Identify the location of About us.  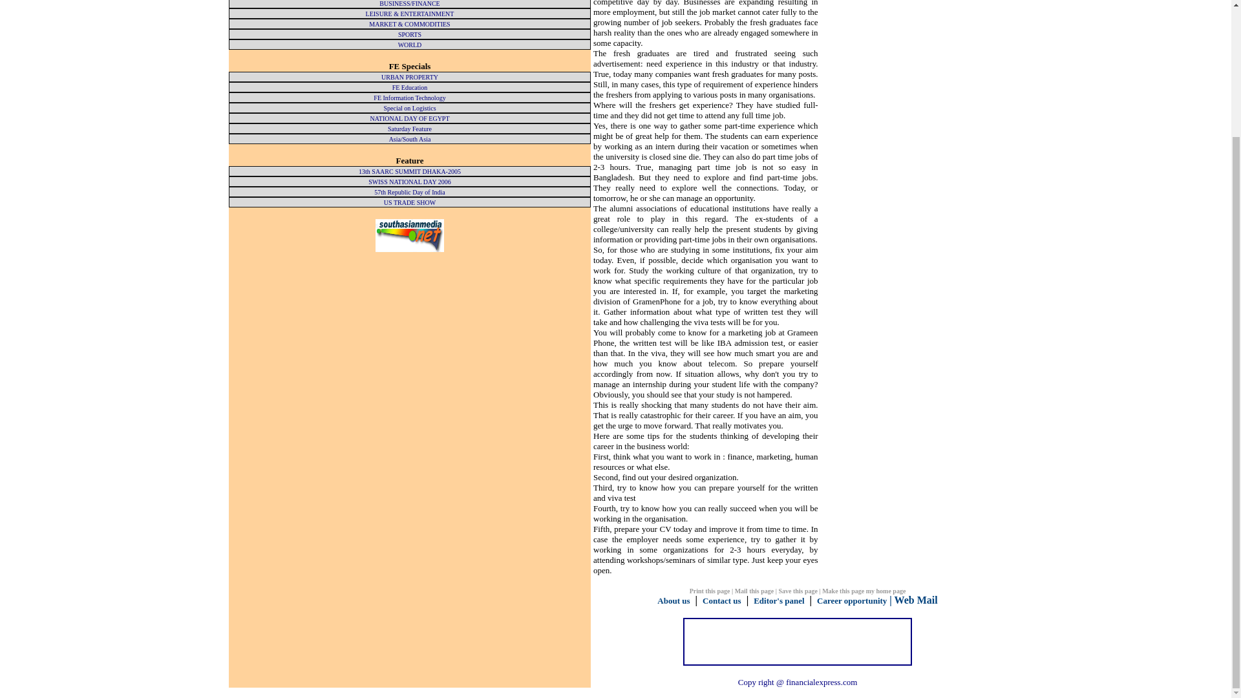
(674, 601).